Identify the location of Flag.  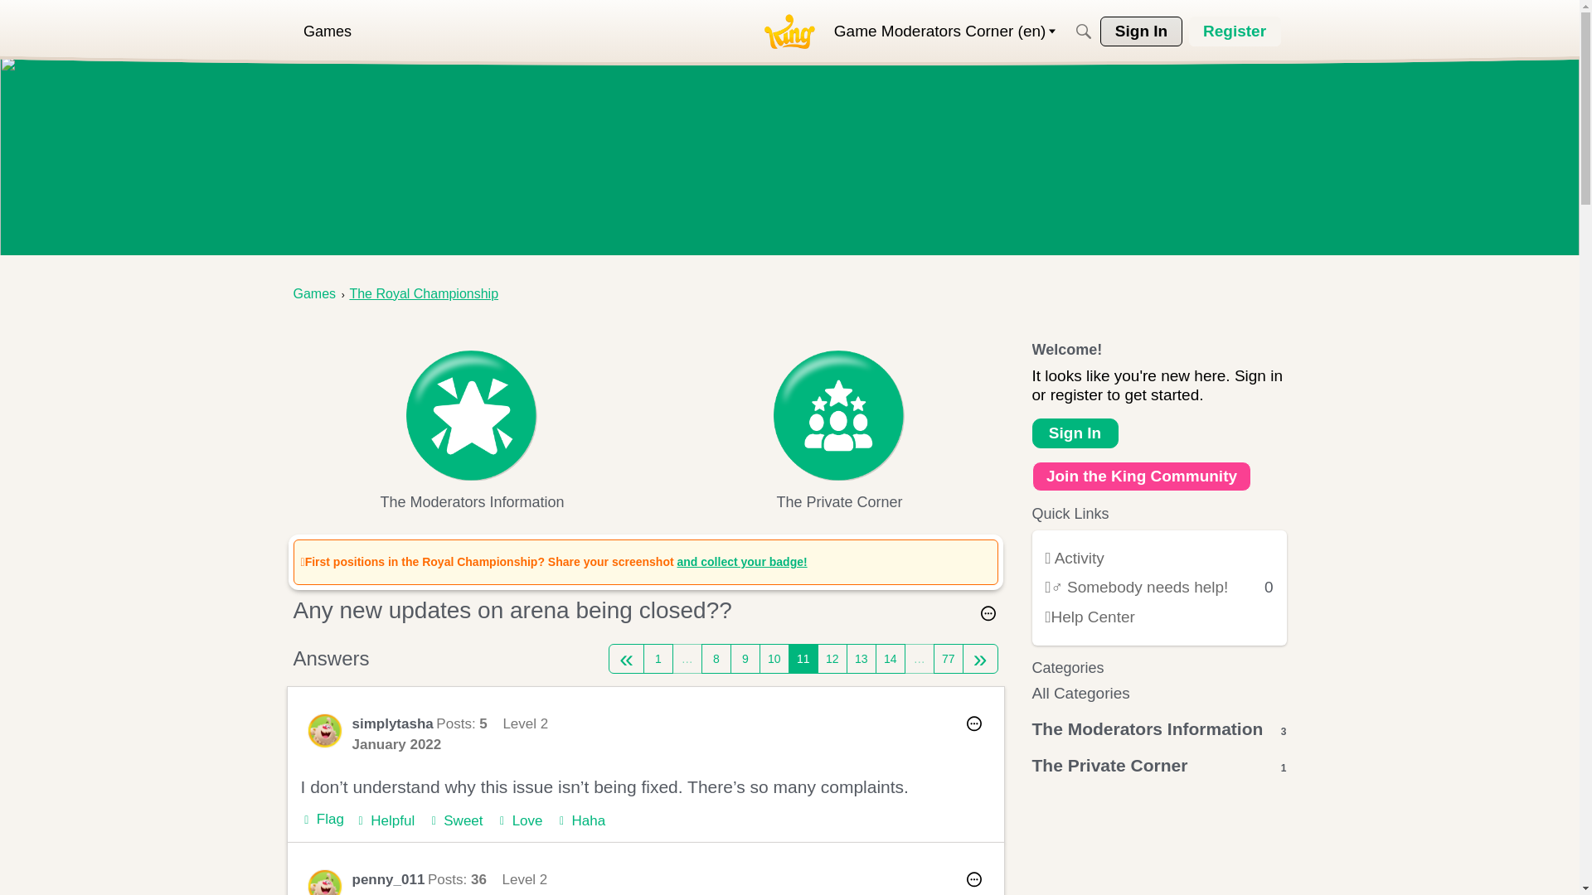
(322, 820).